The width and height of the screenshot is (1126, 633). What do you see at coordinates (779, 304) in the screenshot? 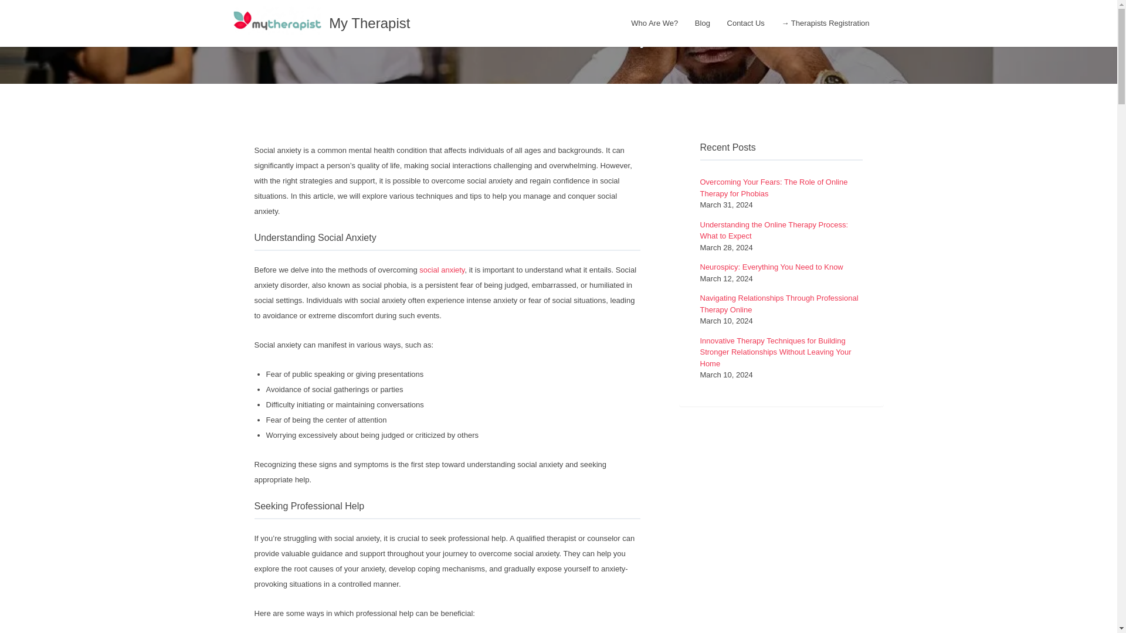
I see `Navigating Relationships Through Professional Therapy Online` at bounding box center [779, 304].